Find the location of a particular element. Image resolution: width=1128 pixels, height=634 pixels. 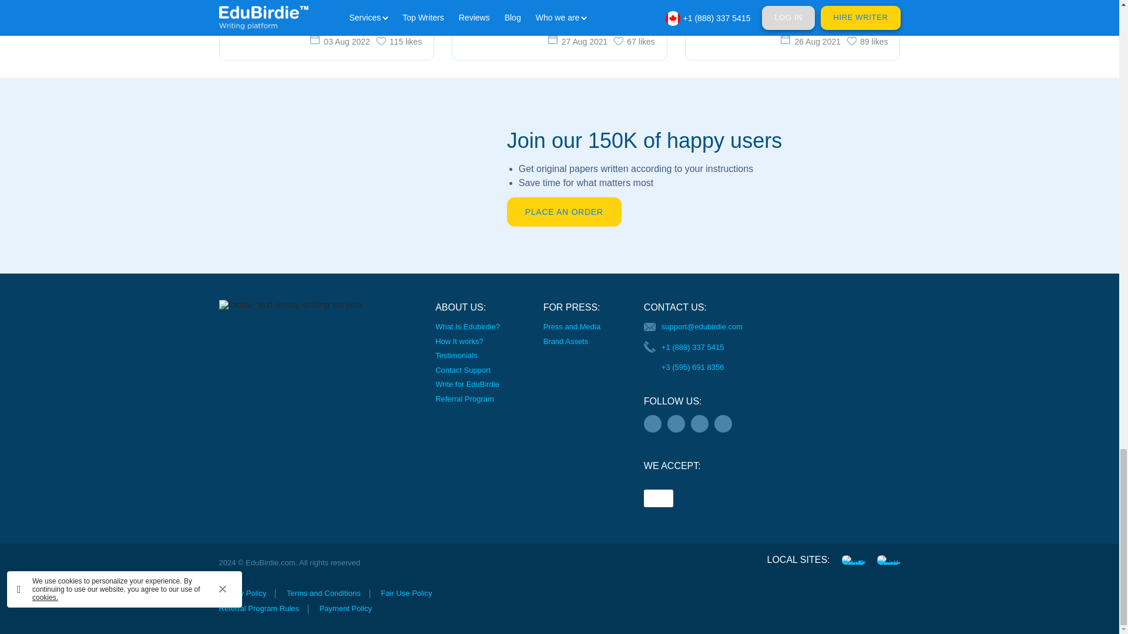

High Quality Custom Essay Writing Service - EduBirdie.com is located at coordinates (853, 560).